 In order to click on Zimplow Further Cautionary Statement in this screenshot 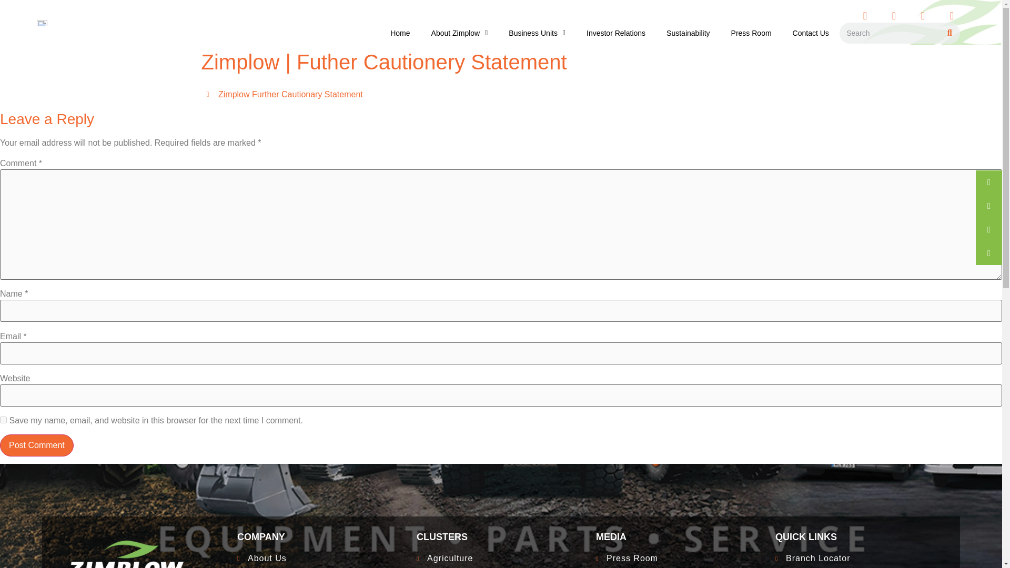, I will do `click(688, 33)`.